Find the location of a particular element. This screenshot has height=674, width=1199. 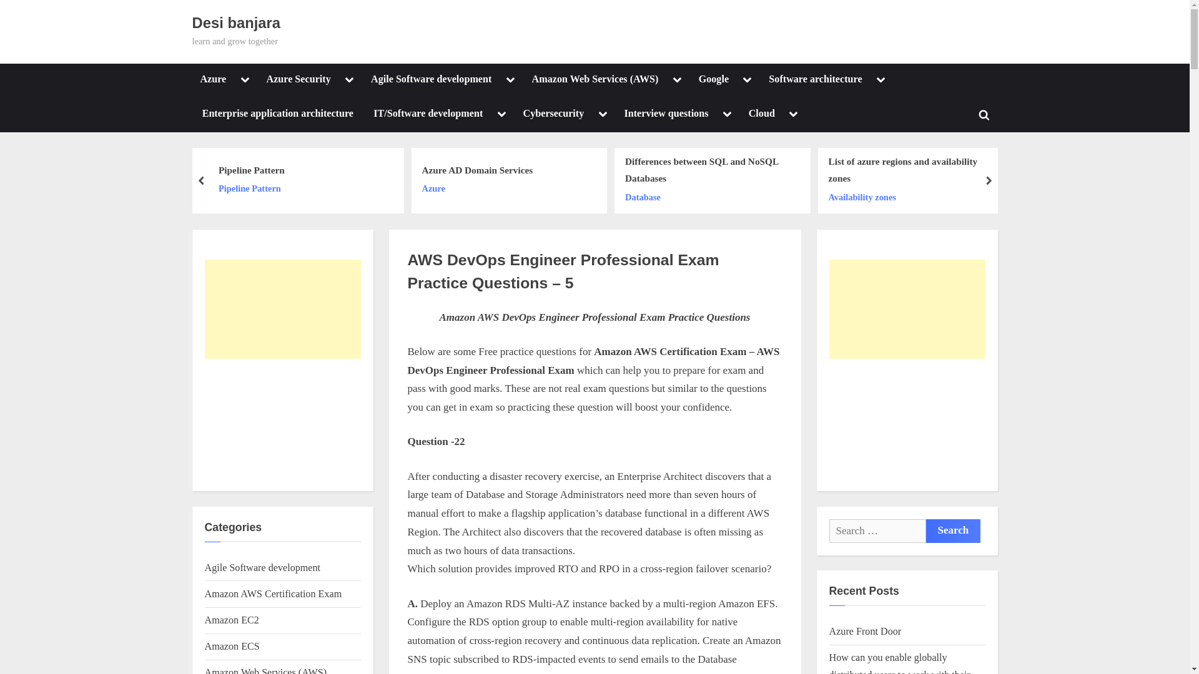

Advertisement is located at coordinates (282, 423).